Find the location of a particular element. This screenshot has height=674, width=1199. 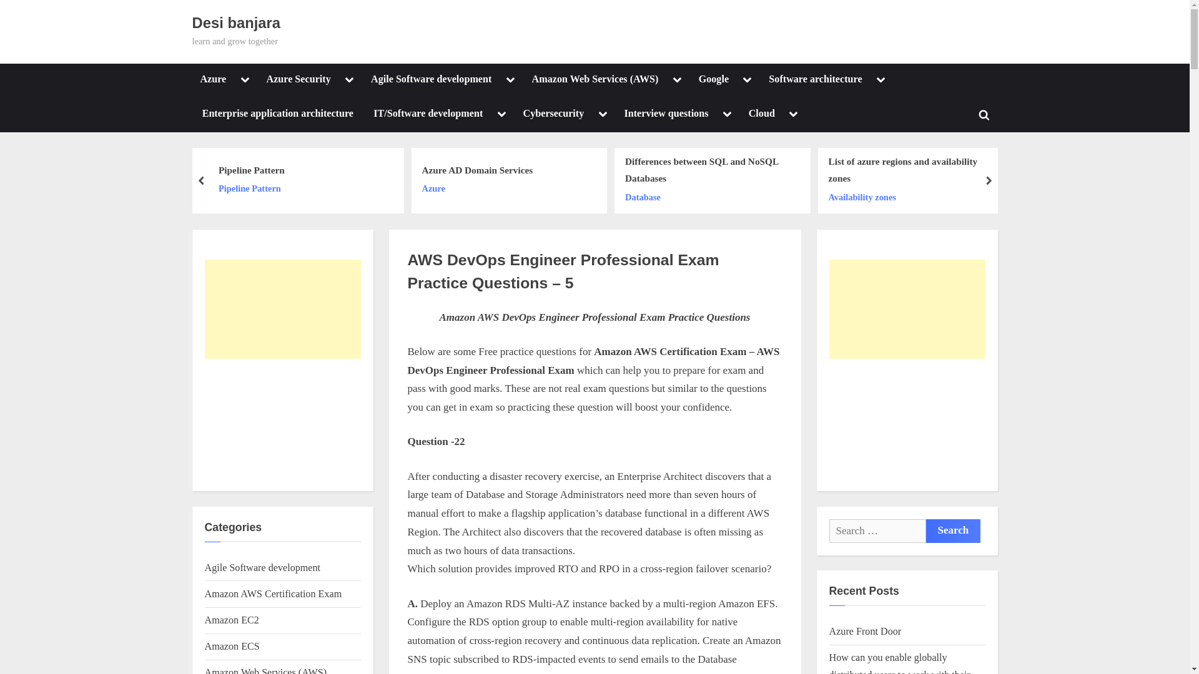

Advertisement is located at coordinates (282, 423).